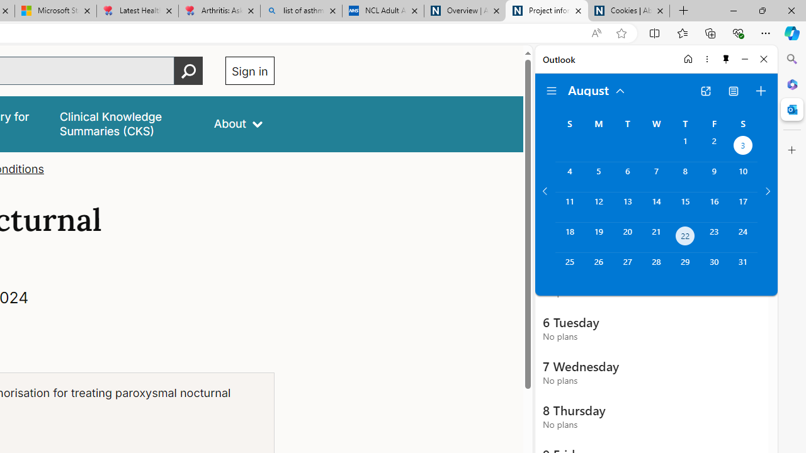  Describe the element at coordinates (685, 268) in the screenshot. I see `Thursday, August 29, 2024. ` at that location.